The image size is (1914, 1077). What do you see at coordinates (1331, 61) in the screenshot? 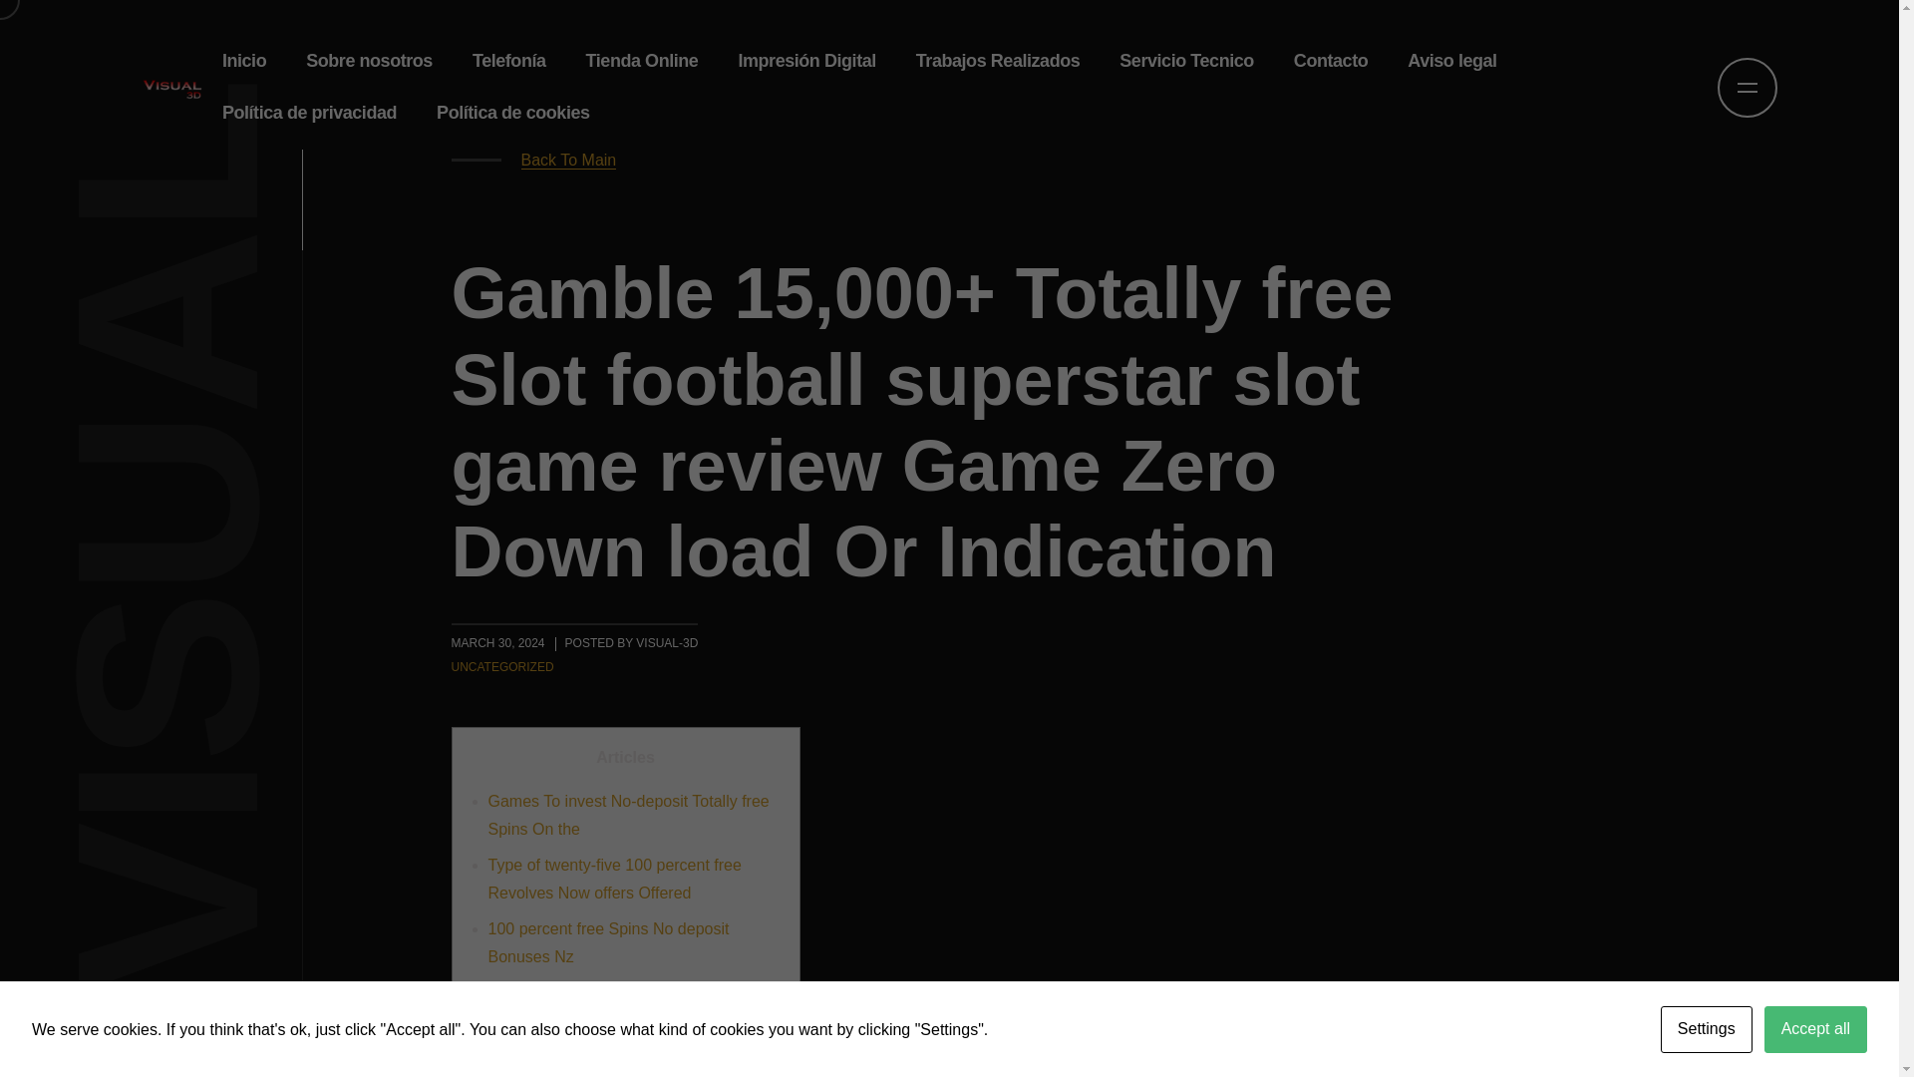
I see `Contacto` at bounding box center [1331, 61].